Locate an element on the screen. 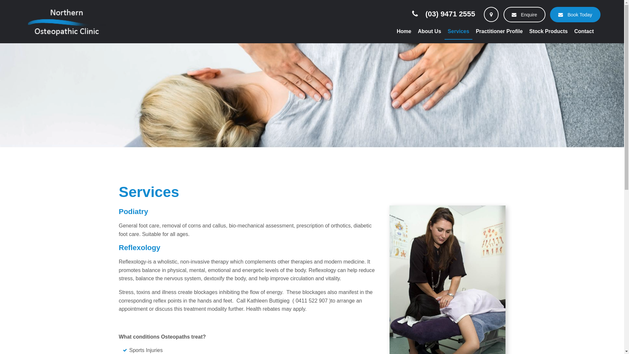  Contact is located at coordinates (584, 32).